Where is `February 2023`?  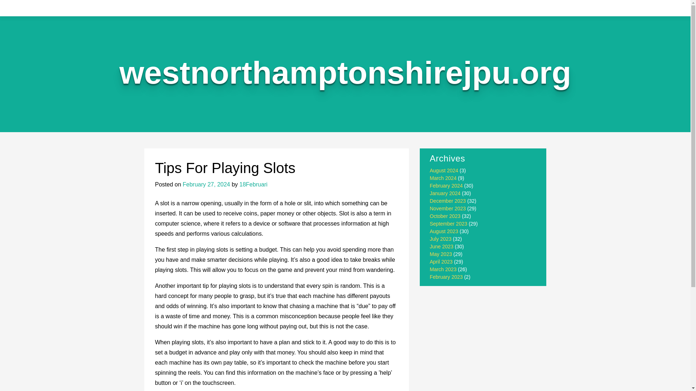
February 2023 is located at coordinates (446, 277).